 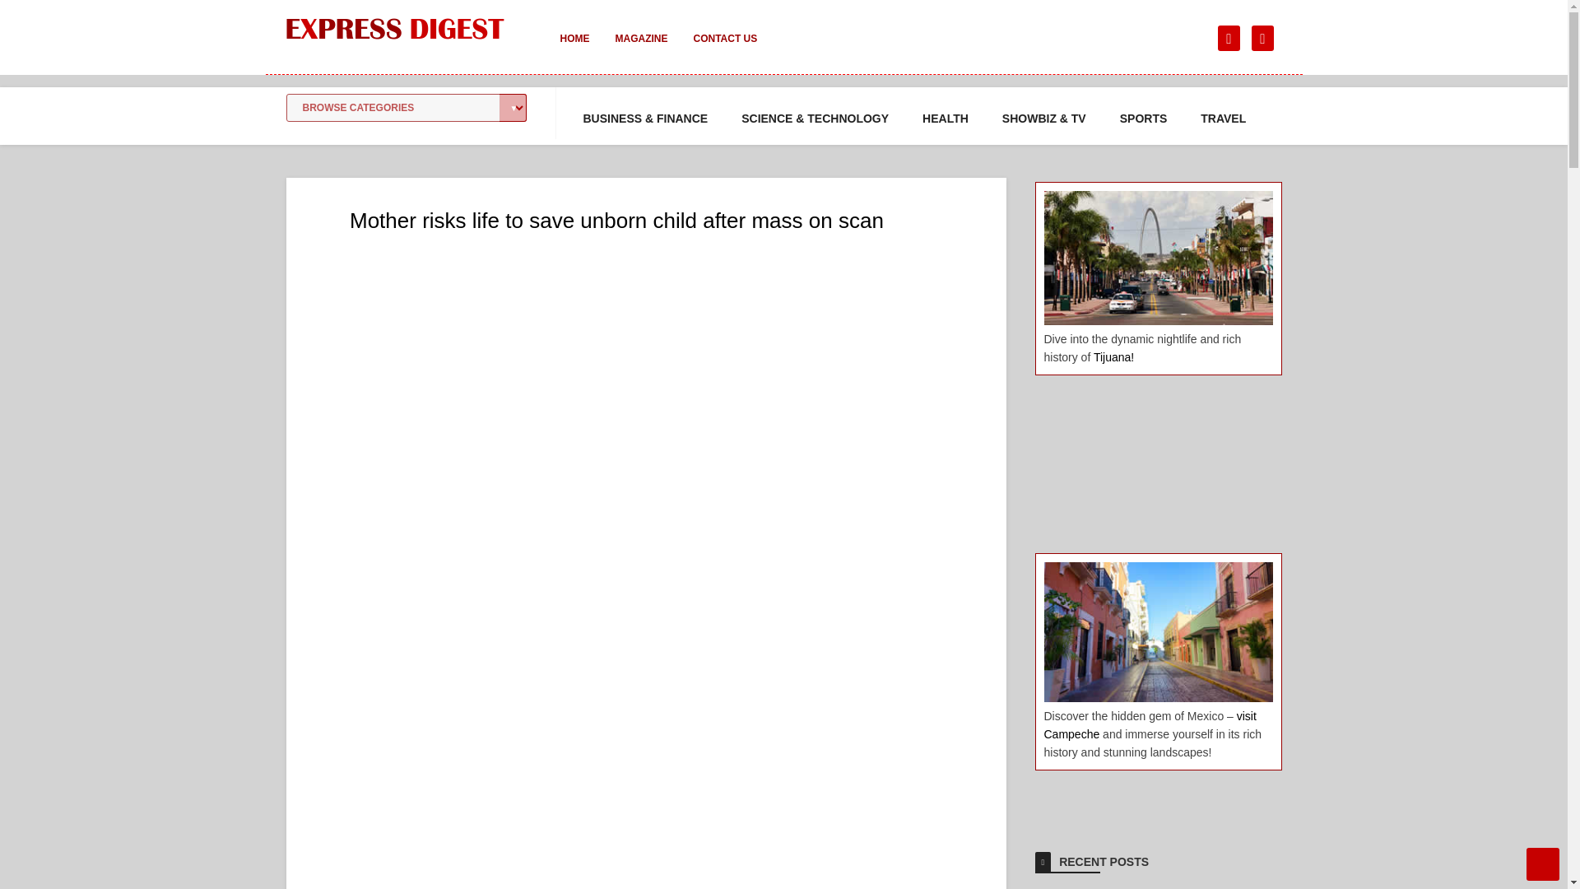 I want to click on HEALTH, so click(x=945, y=119).